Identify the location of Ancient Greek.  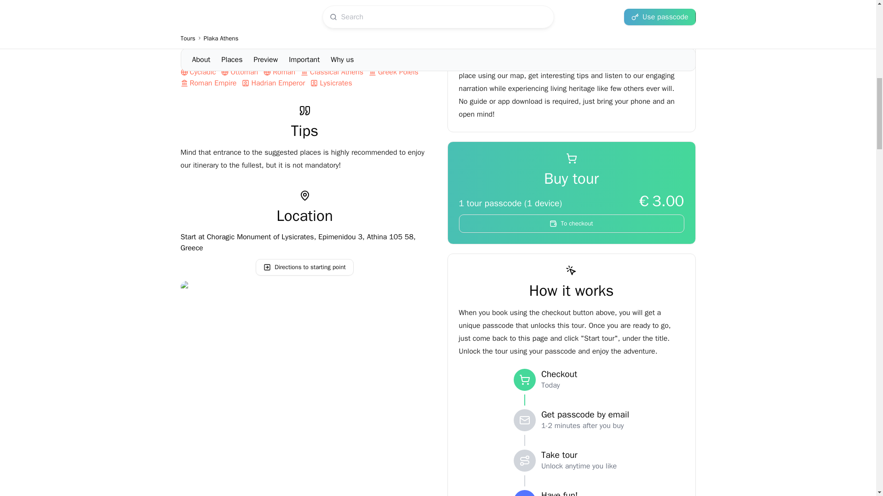
(375, 61).